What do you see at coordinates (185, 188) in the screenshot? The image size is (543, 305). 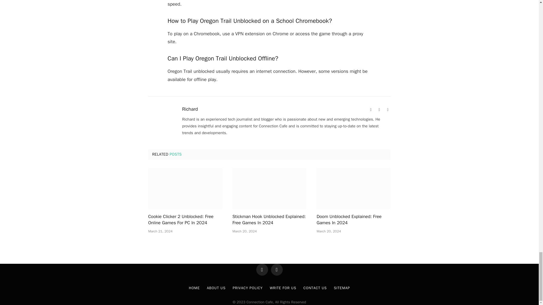 I see `Cookie Clicker 2 Unblocked: Free Online Games For PC In 2024` at bounding box center [185, 188].